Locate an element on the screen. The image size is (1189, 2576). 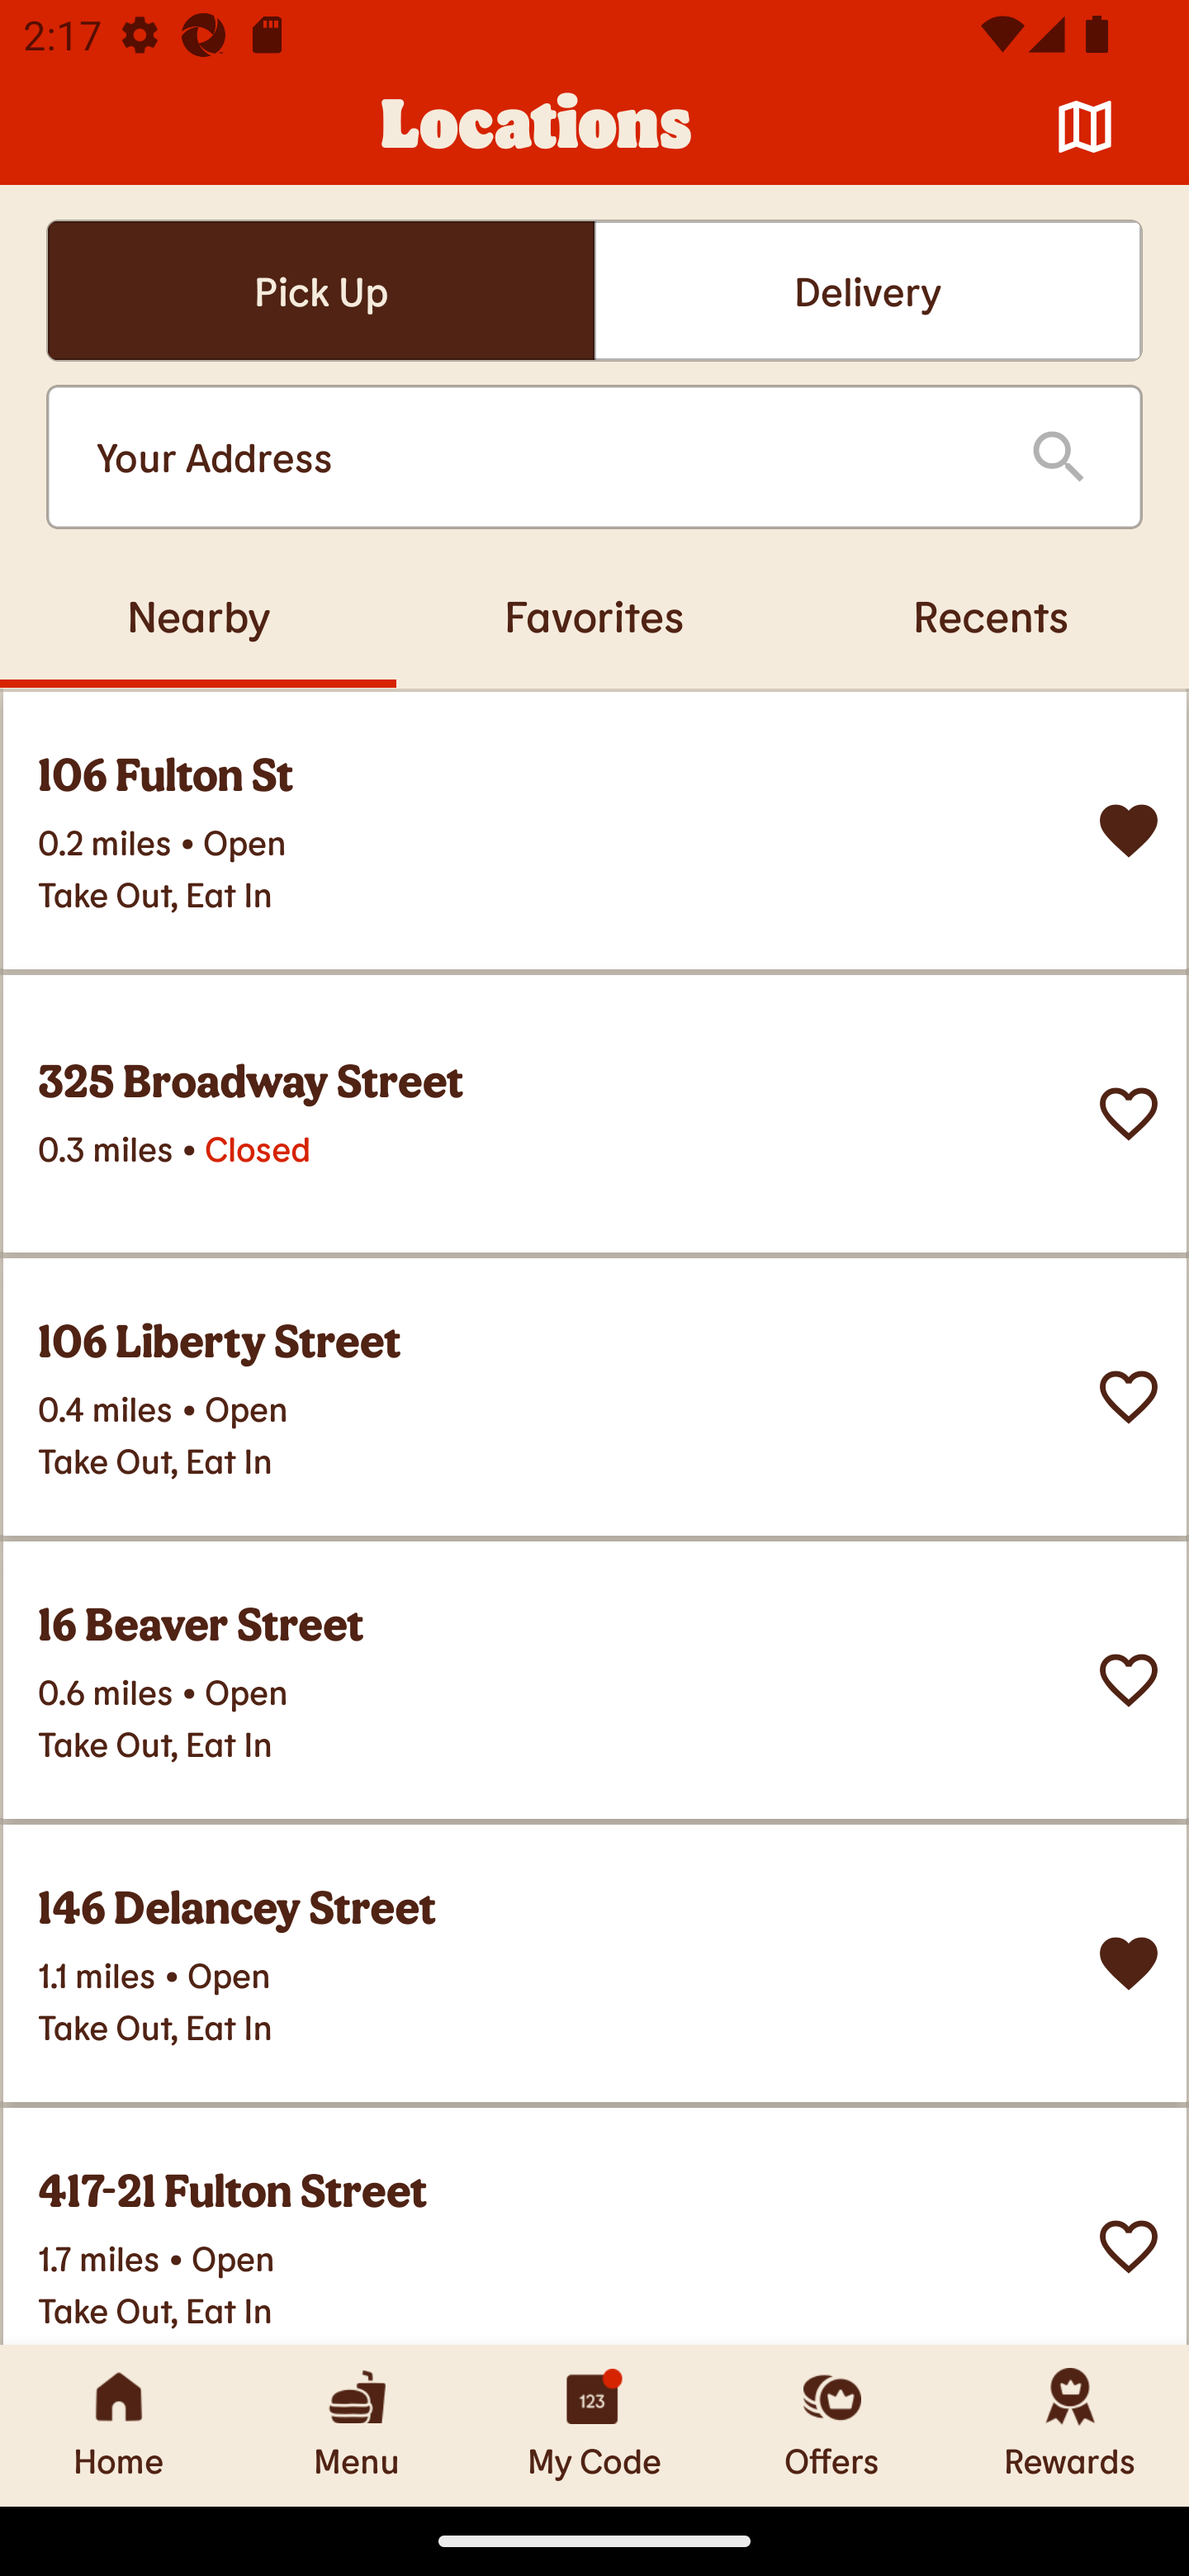
Offers is located at coordinates (832, 2425).